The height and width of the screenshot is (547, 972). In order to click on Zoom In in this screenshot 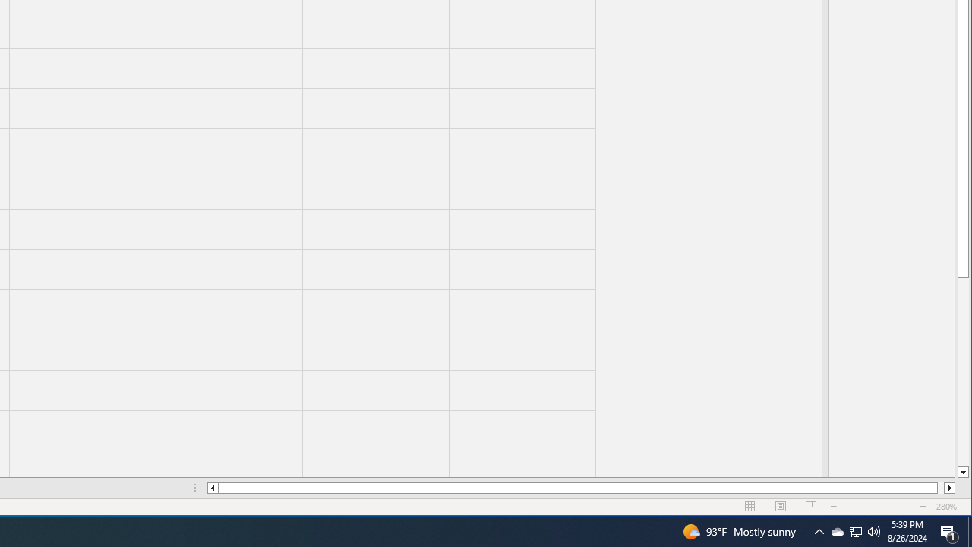, I will do `click(949, 488)`.